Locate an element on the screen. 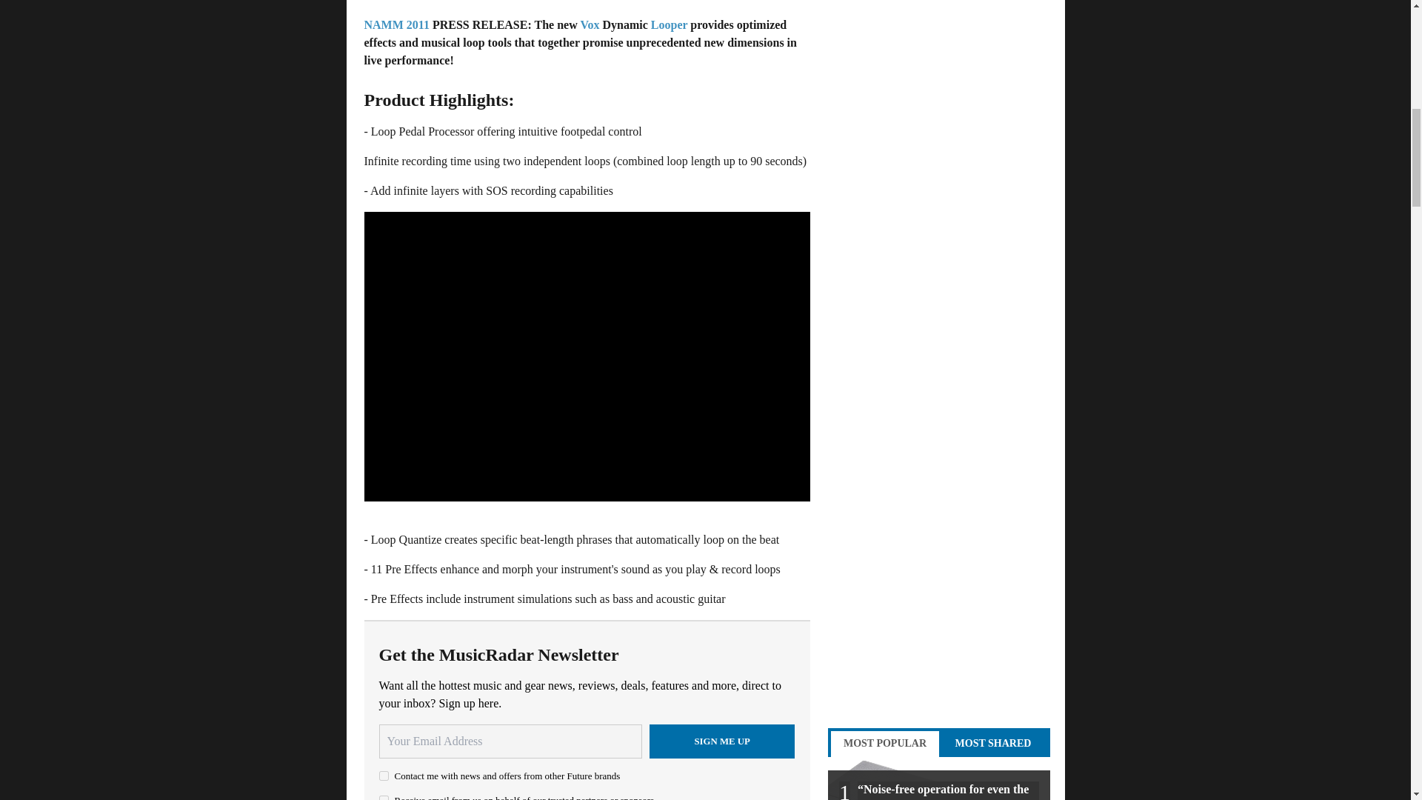 The height and width of the screenshot is (800, 1422). on is located at coordinates (384, 776).